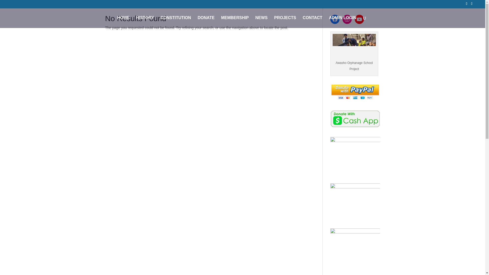 The height and width of the screenshot is (275, 489). What do you see at coordinates (355, 119) in the screenshot?
I see `Donate` at bounding box center [355, 119].